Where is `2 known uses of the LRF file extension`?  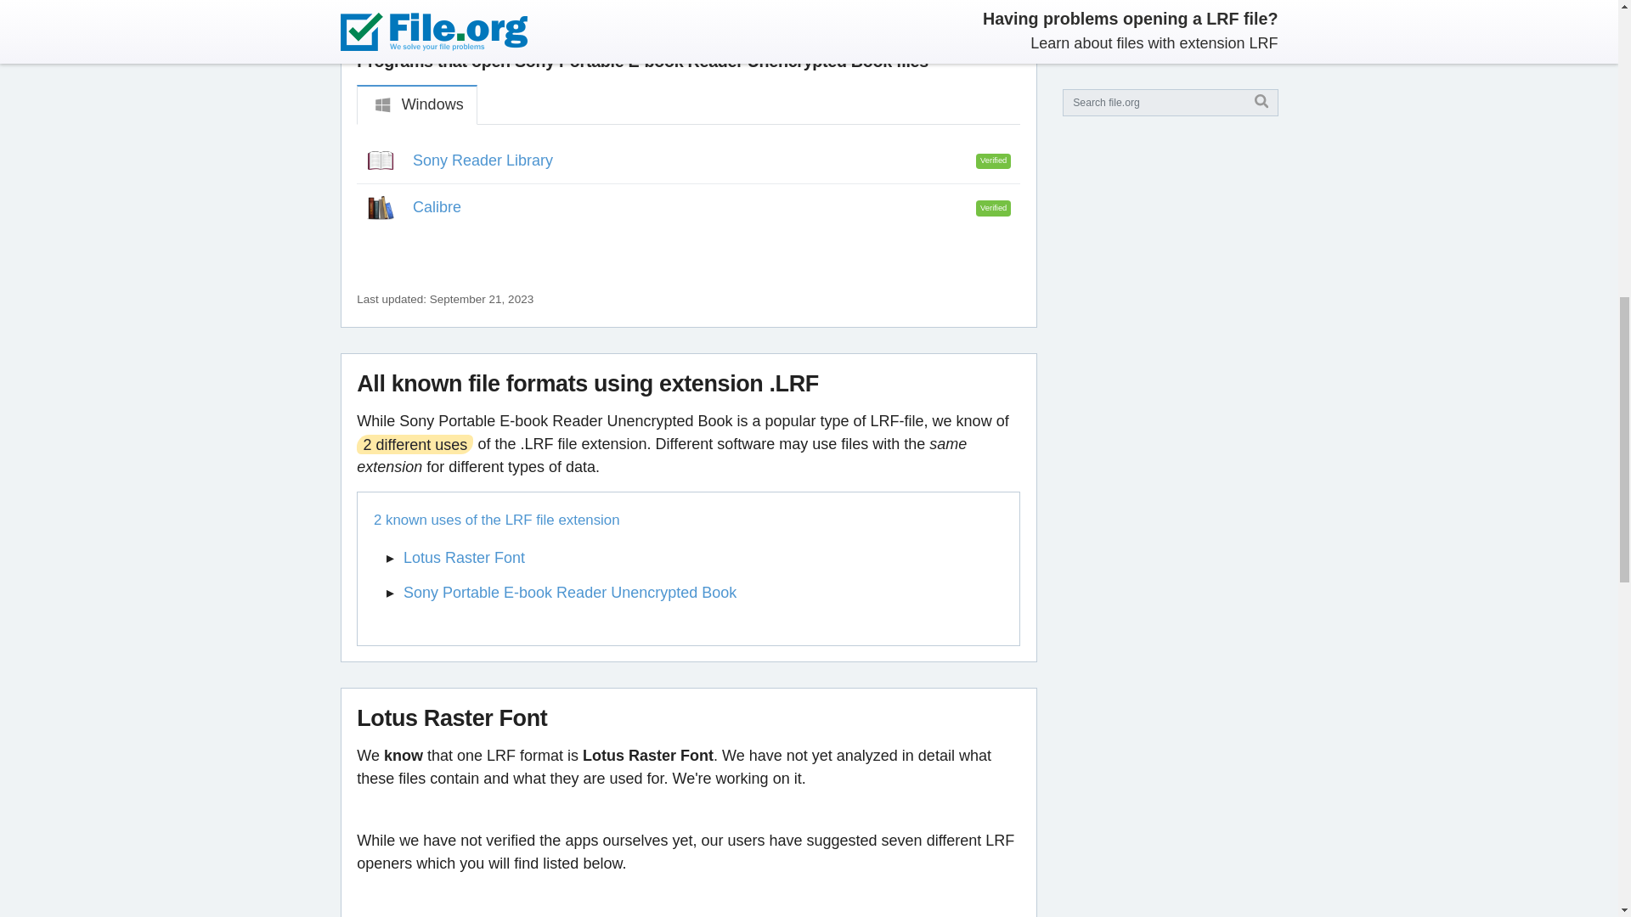
2 known uses of the LRF file extension is located at coordinates (682, 520).